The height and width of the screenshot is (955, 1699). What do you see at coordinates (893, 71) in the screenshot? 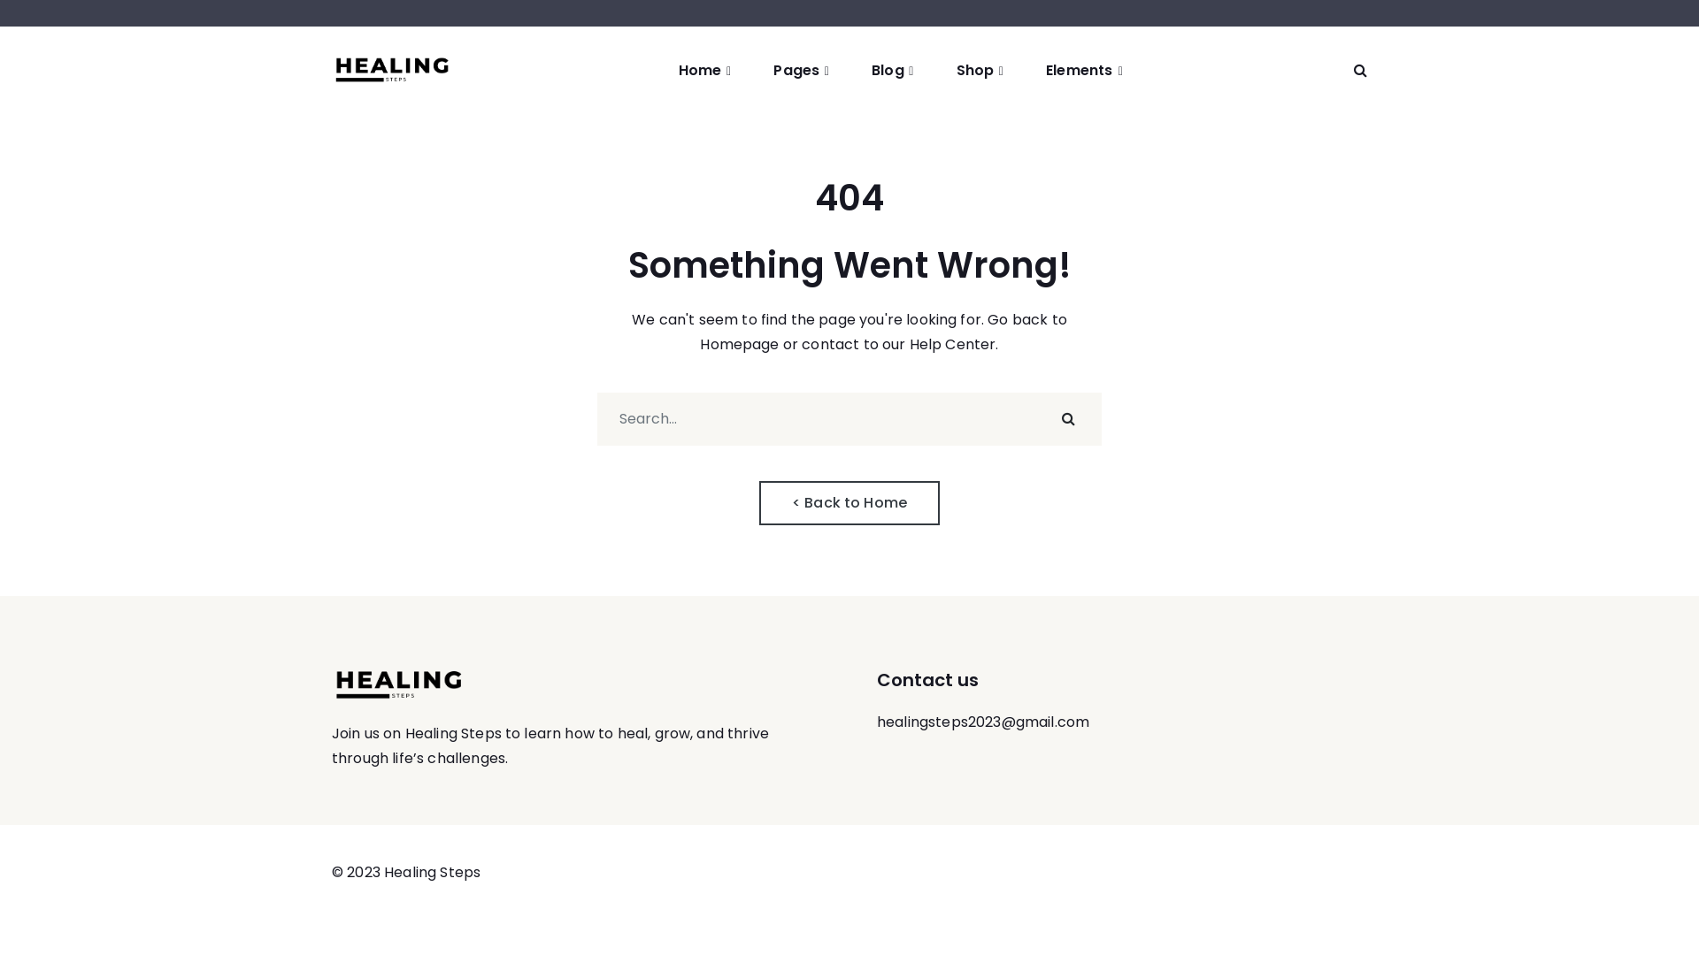
I see `Blog` at bounding box center [893, 71].